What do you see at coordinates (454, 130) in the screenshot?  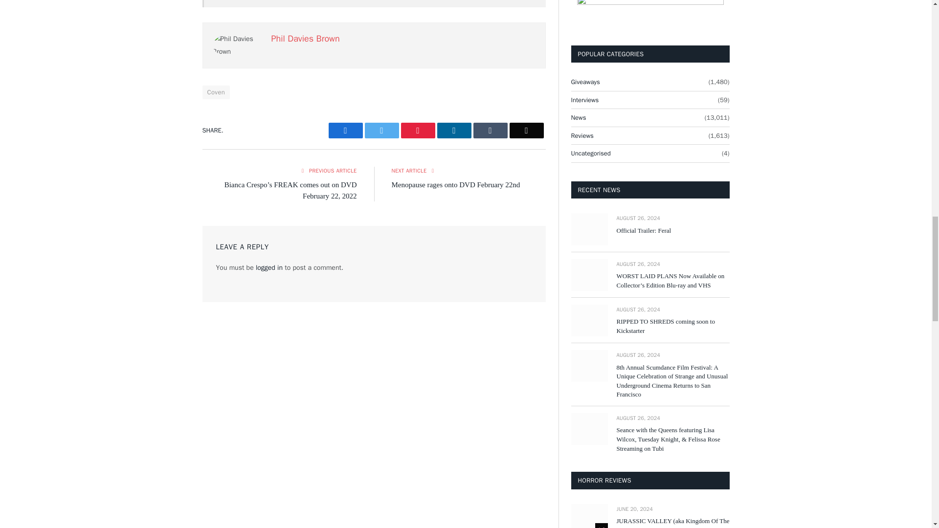 I see `Share on LinkedIn` at bounding box center [454, 130].